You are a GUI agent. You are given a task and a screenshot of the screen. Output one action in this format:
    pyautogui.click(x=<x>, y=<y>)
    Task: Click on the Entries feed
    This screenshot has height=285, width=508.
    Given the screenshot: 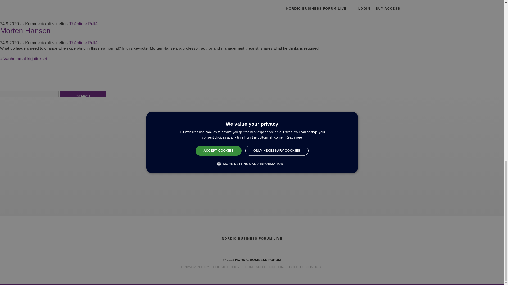 What is the action you would take?
    pyautogui.click(x=11, y=203)
    